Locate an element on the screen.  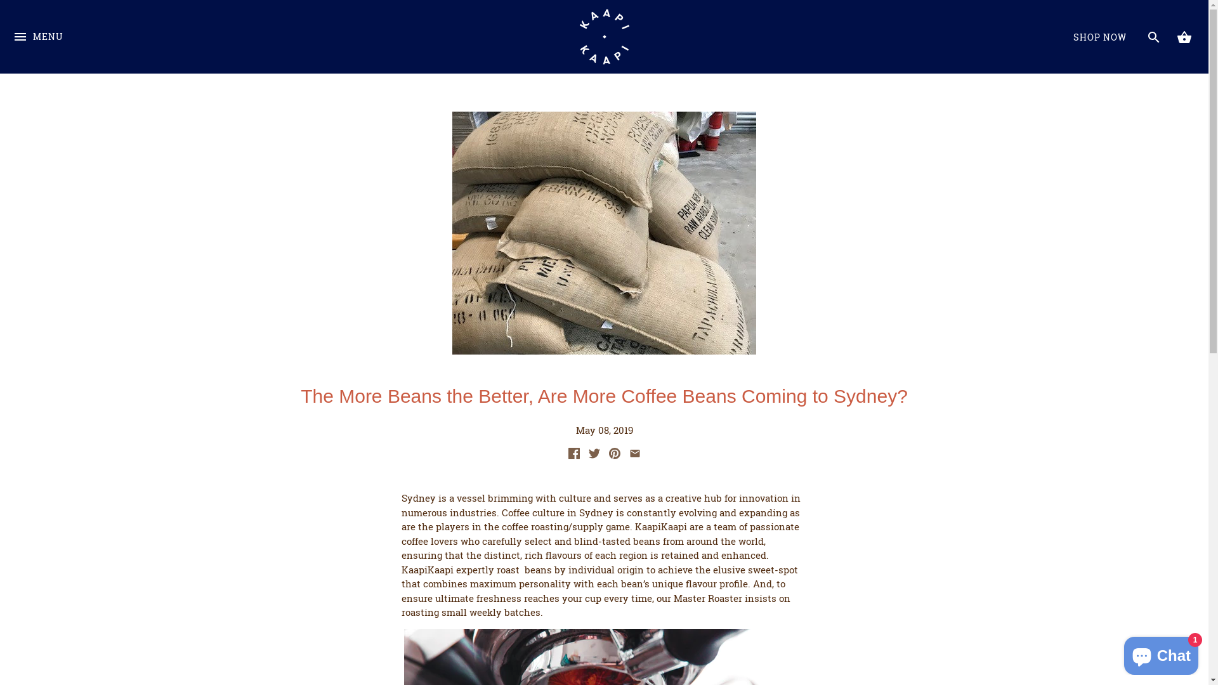
Email this product to somebody is located at coordinates (634, 455).